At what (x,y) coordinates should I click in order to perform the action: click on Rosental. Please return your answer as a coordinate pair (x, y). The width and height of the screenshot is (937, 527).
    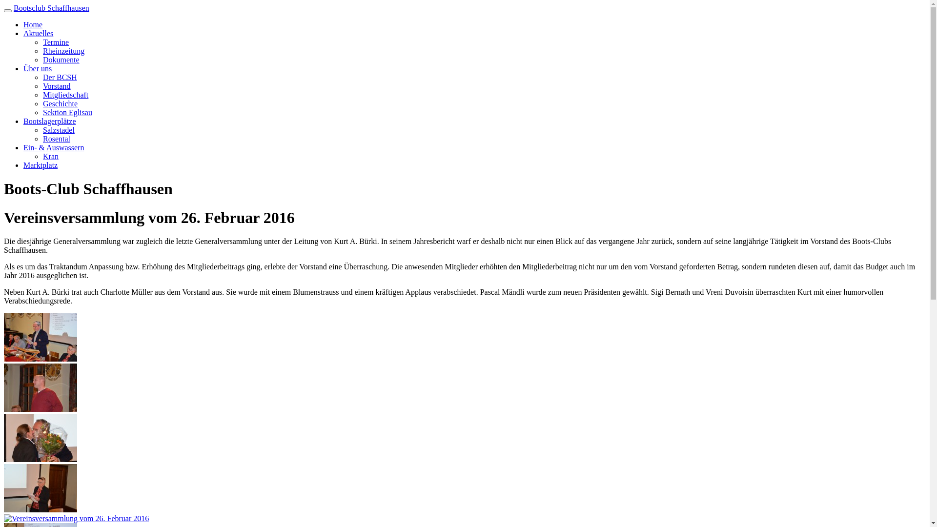
    Looking at the image, I should click on (57, 139).